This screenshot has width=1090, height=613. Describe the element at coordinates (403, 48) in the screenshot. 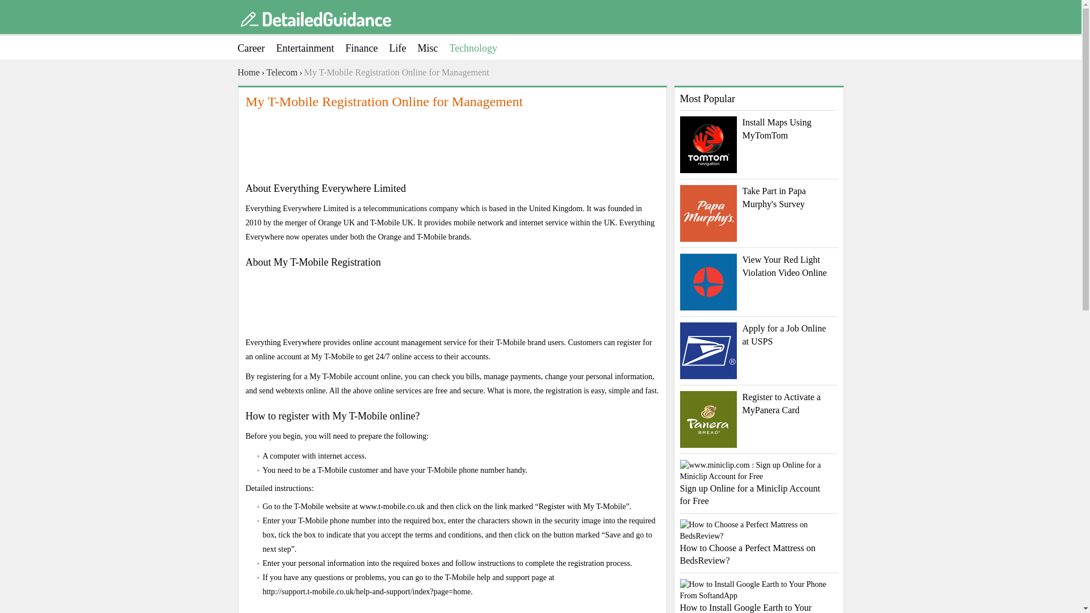

I see `Life` at that location.